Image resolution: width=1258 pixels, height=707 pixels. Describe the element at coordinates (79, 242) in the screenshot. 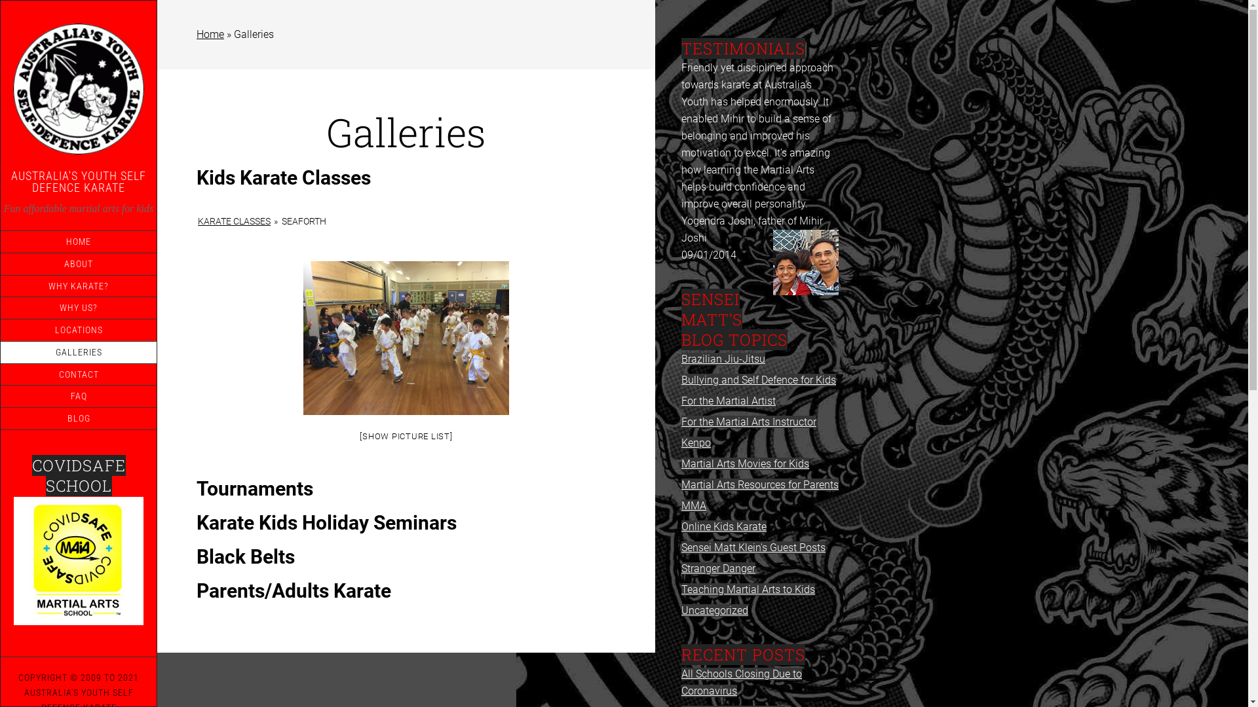

I see `HOME` at that location.